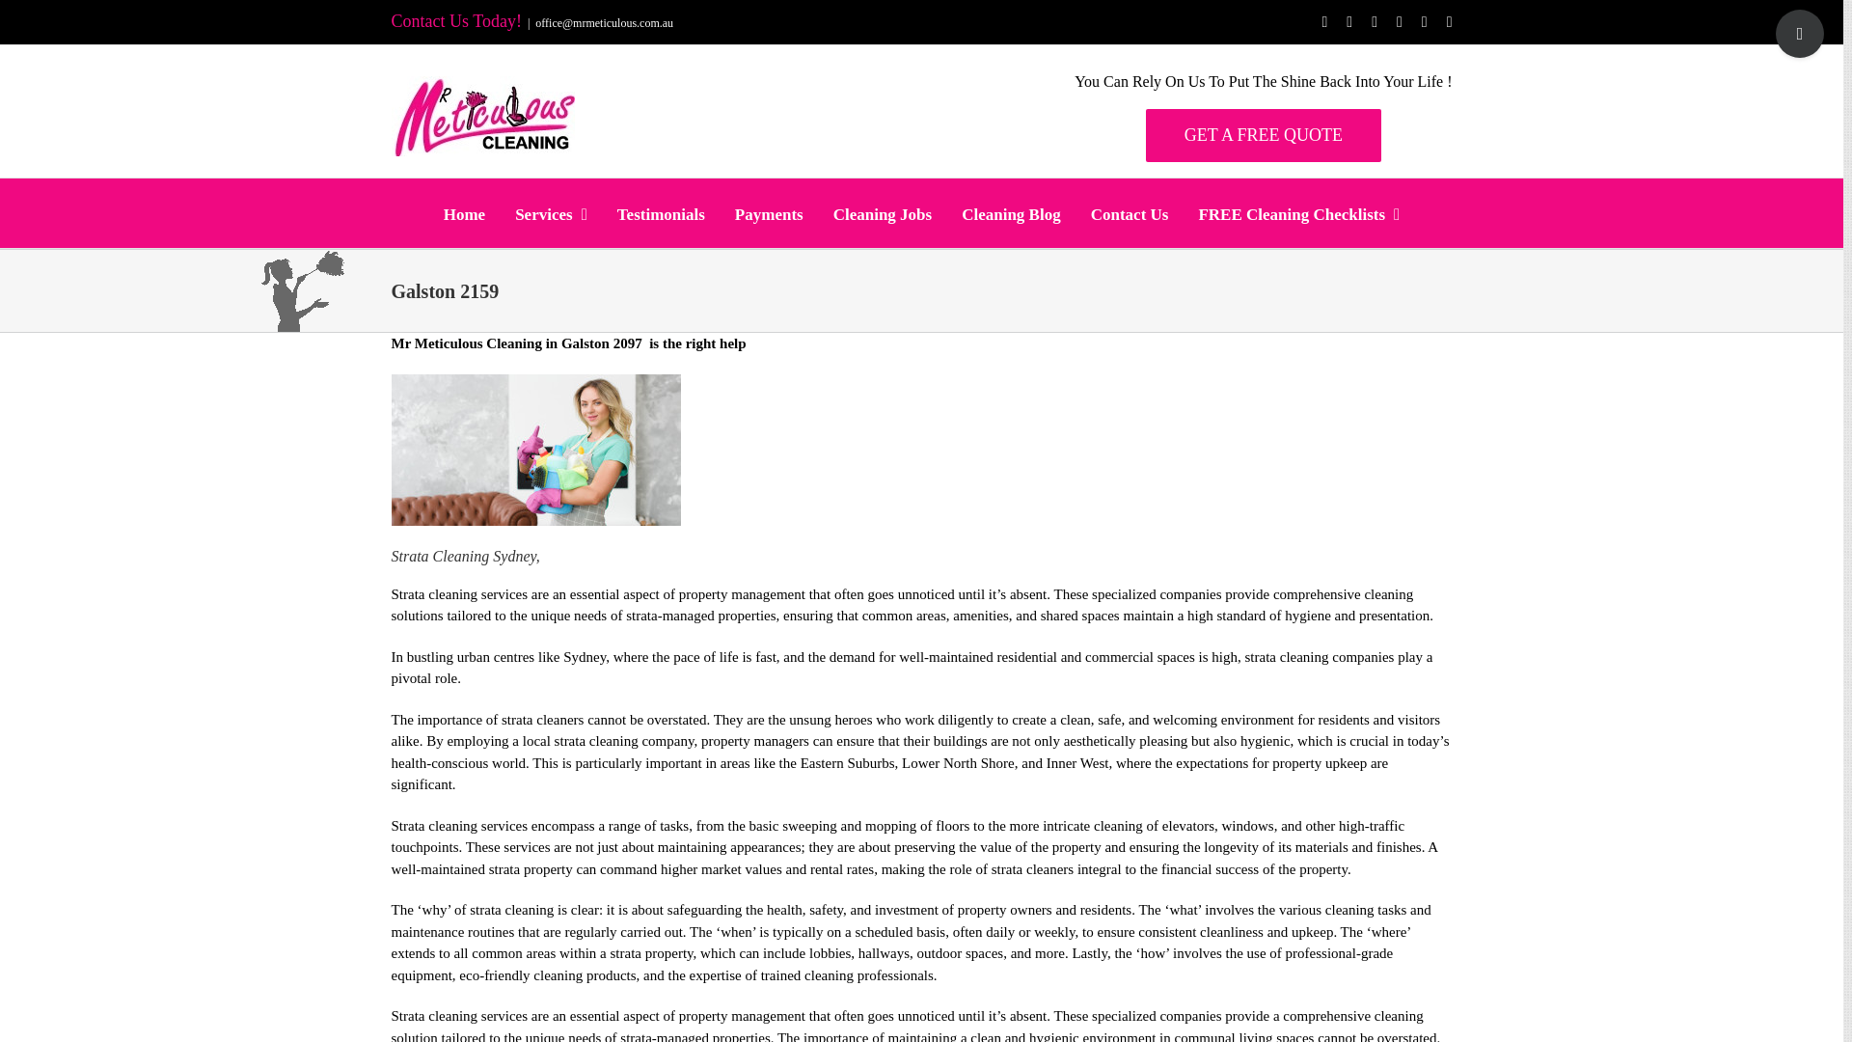  Describe the element at coordinates (884, 213) in the screenshot. I see `Cleaning Jobs` at that location.